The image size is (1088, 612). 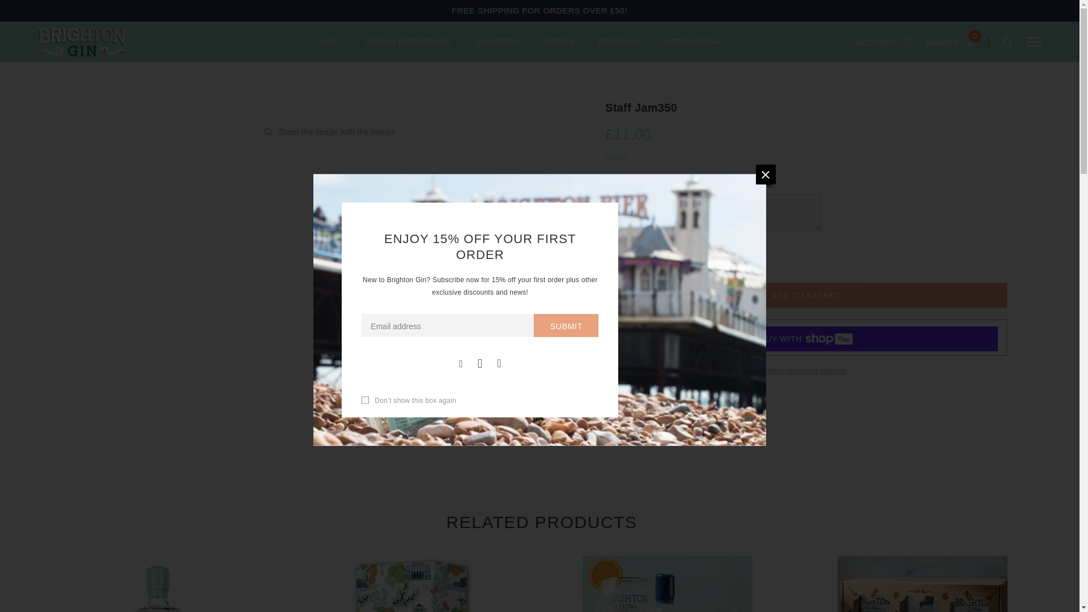 I want to click on INTERNATIONAL, so click(x=694, y=49).